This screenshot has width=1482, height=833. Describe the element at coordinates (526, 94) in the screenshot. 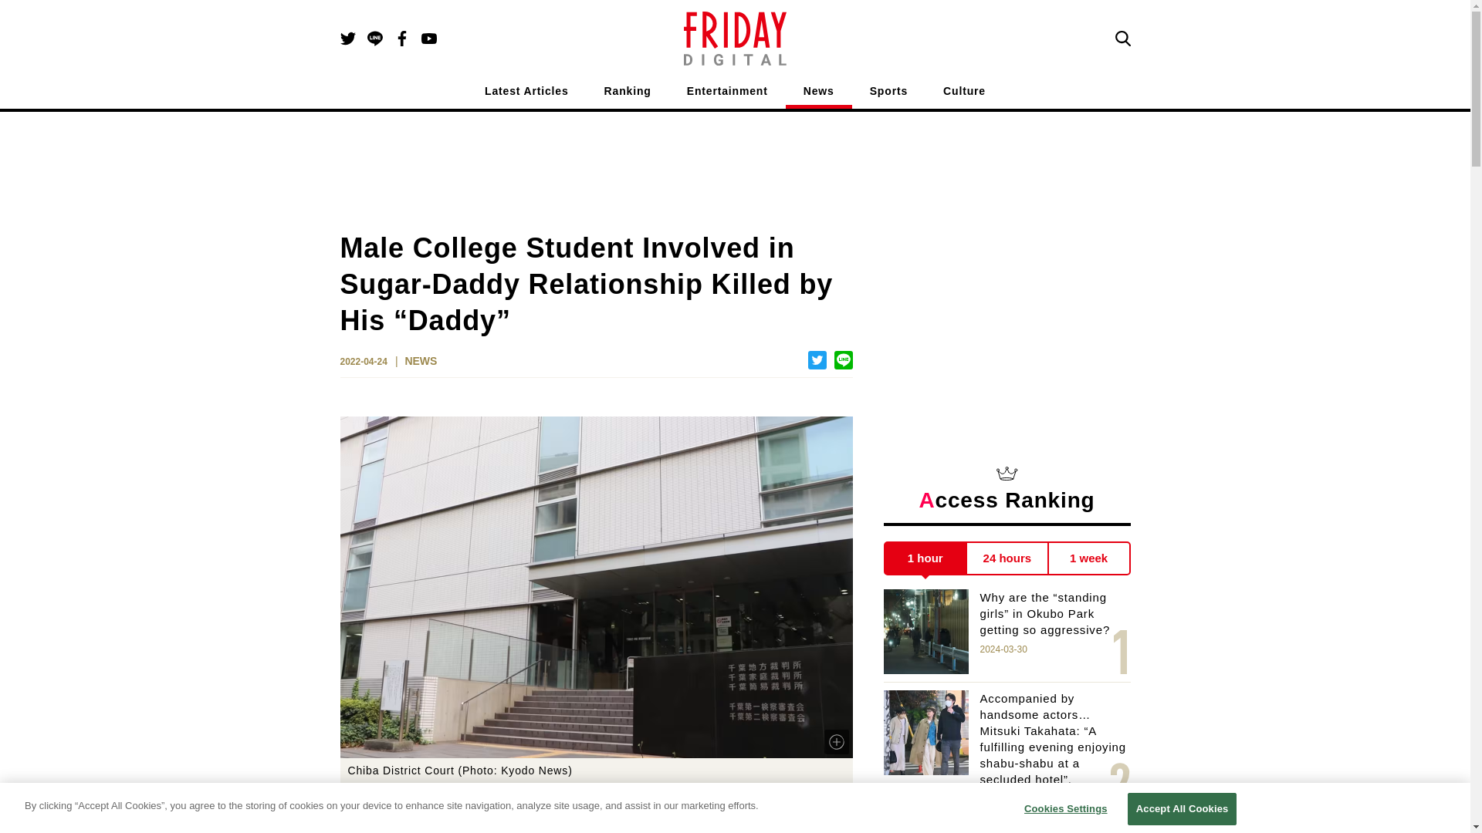

I see `Latest Articles` at that location.